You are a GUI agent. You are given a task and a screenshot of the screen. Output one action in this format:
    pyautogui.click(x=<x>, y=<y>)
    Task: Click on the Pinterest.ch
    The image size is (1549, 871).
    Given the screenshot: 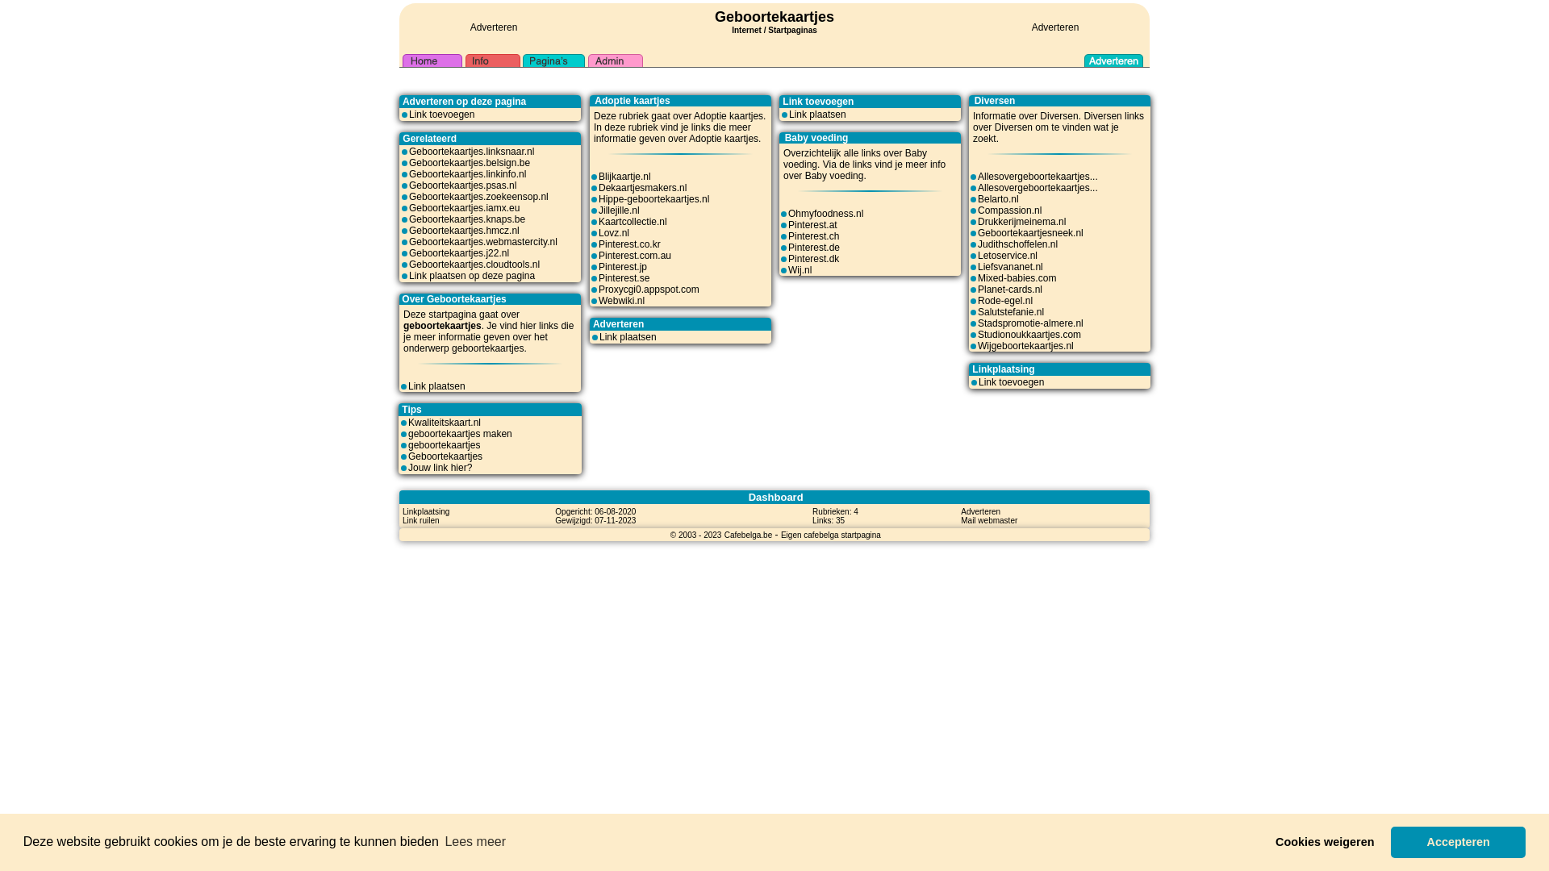 What is the action you would take?
    pyautogui.click(x=813, y=236)
    